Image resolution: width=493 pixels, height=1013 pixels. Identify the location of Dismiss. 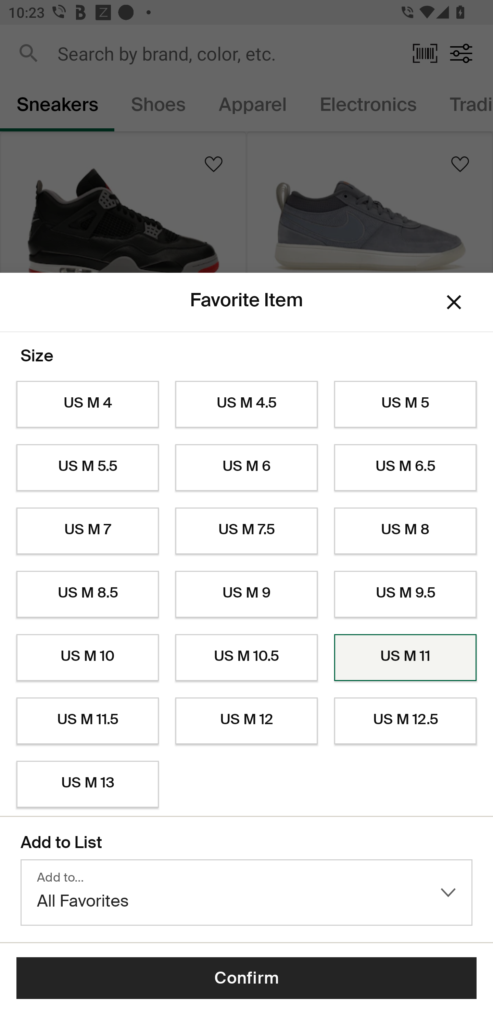
(454, 303).